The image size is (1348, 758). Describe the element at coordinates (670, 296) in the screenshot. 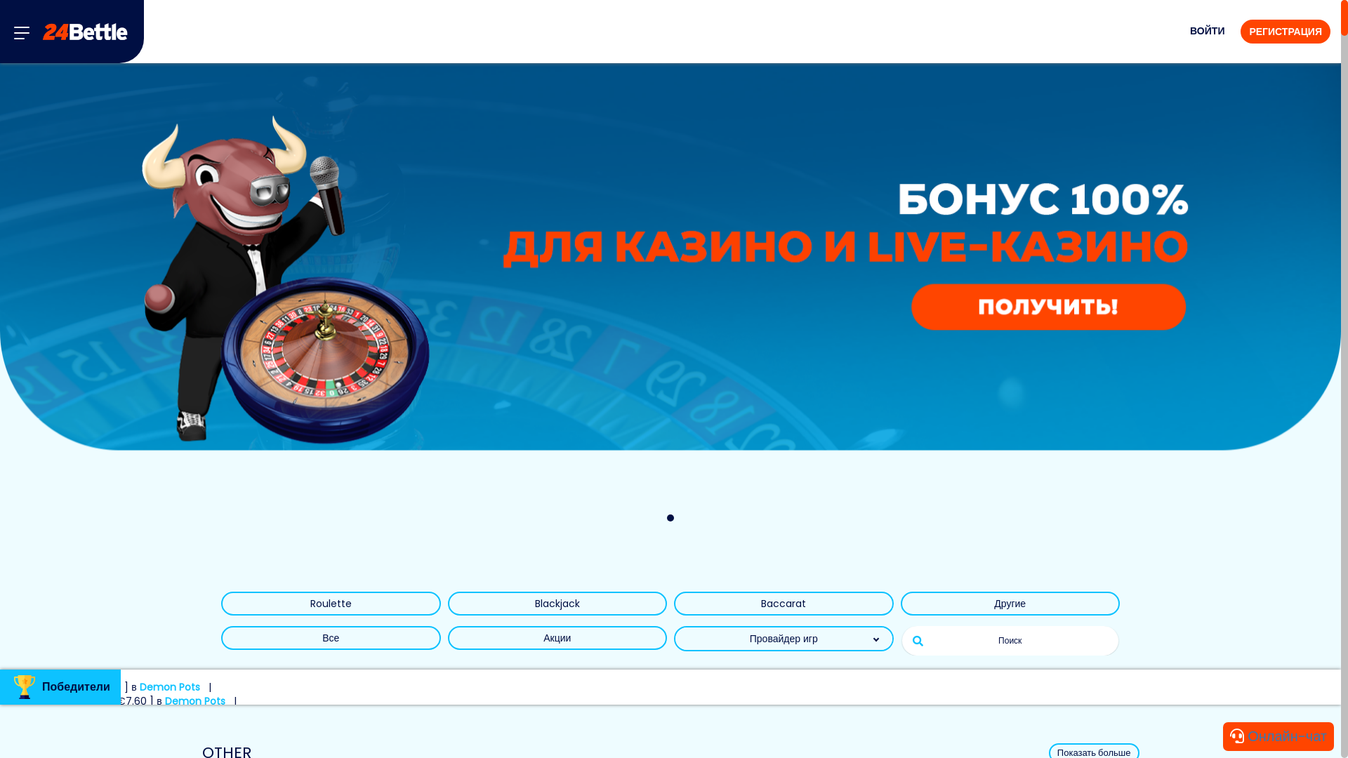

I see `Banner link` at that location.